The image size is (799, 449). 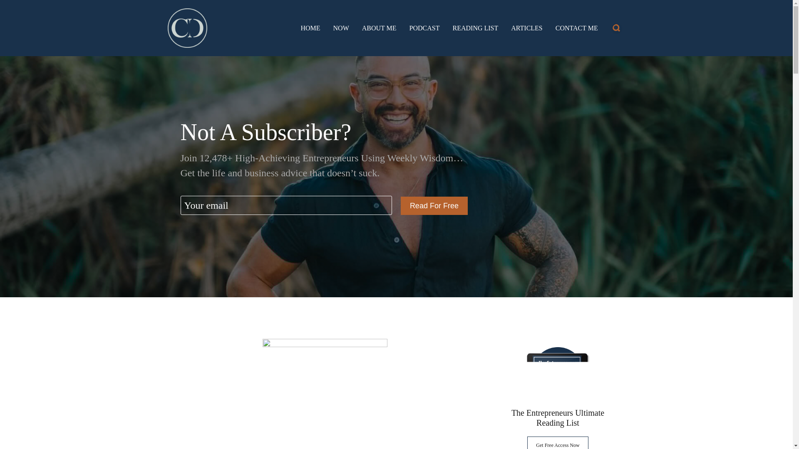 What do you see at coordinates (310, 28) in the screenshot?
I see `HOME` at bounding box center [310, 28].